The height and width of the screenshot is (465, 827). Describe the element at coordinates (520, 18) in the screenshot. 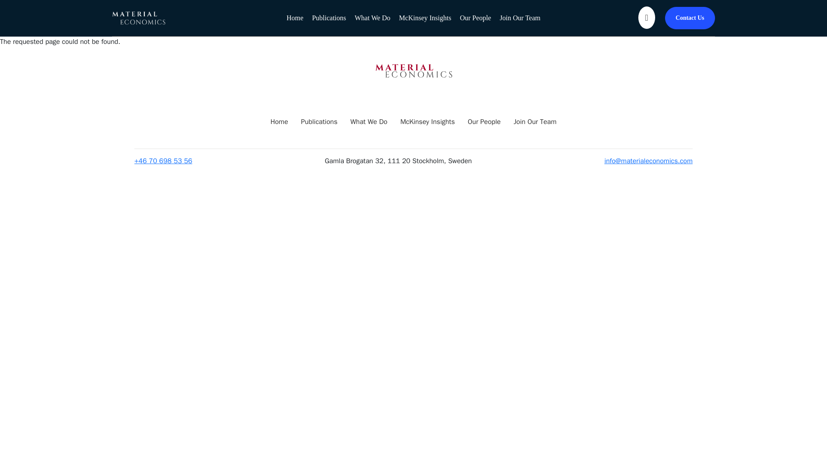

I see `Join Our Team` at that location.